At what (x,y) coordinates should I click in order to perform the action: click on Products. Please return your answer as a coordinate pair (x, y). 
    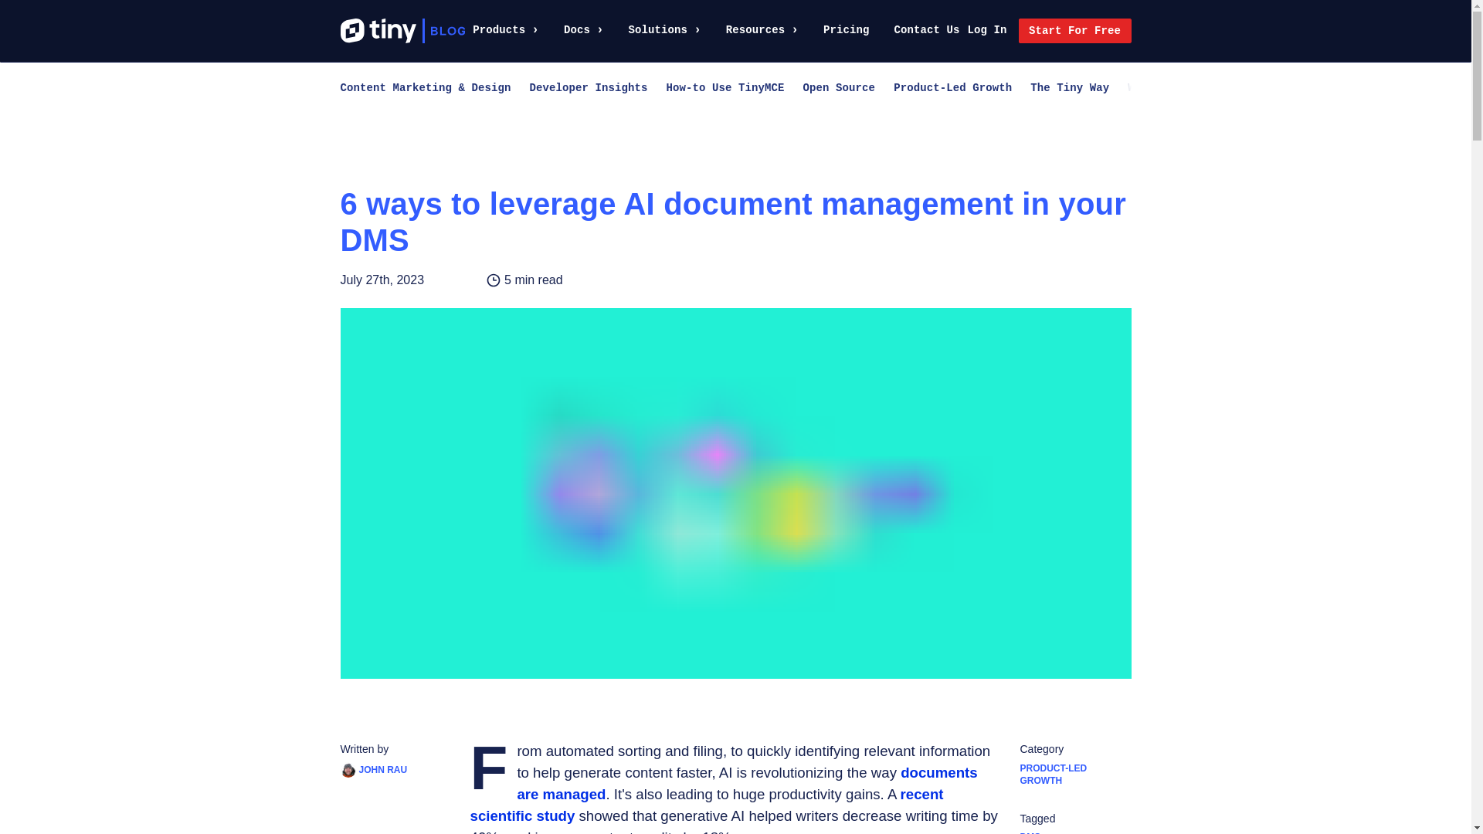
    Looking at the image, I should click on (506, 31).